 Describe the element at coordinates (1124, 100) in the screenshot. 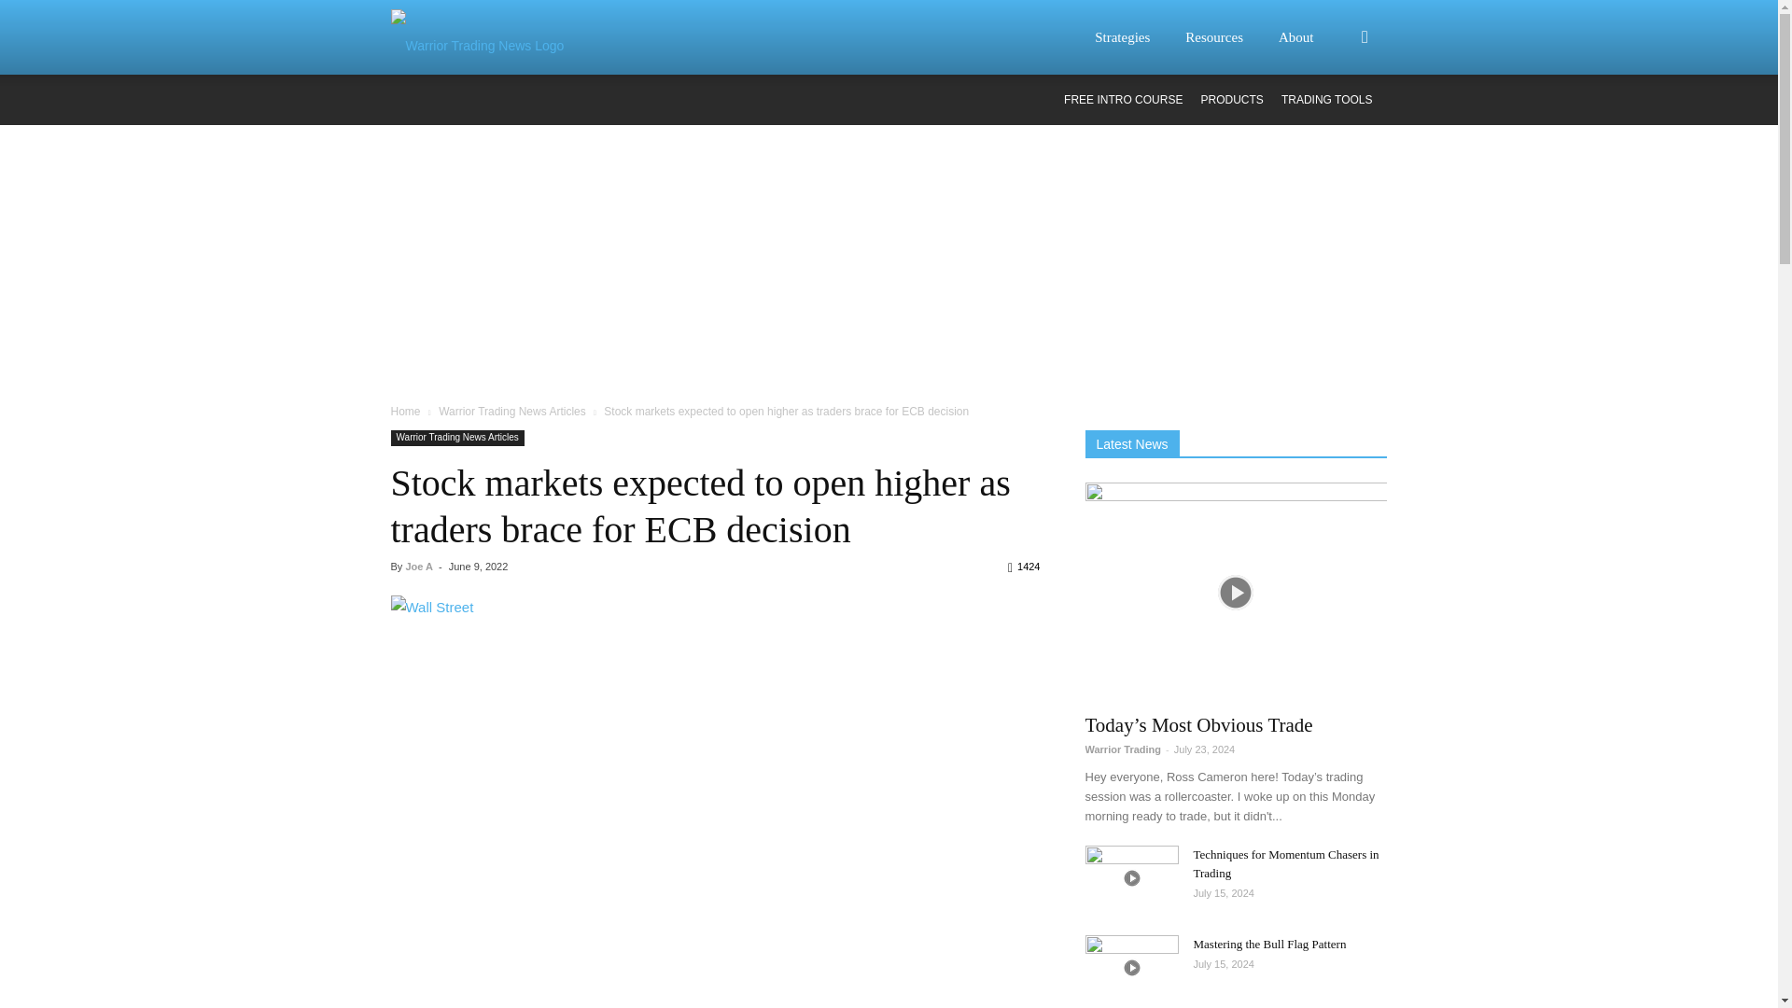

I see `FREE INTRO COURSE` at that location.